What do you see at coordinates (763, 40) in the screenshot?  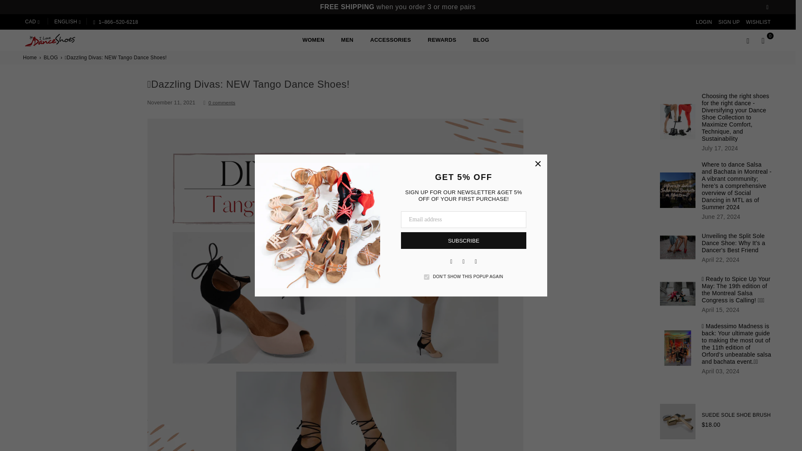 I see `Cart` at bounding box center [763, 40].